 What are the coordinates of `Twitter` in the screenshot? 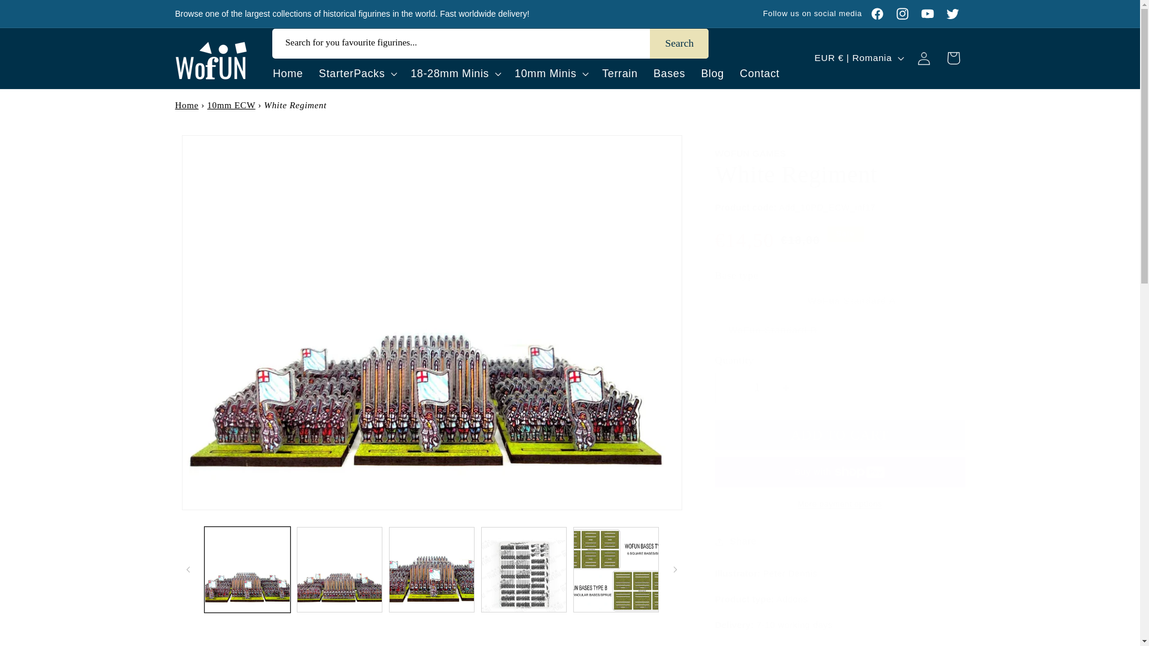 It's located at (952, 14).